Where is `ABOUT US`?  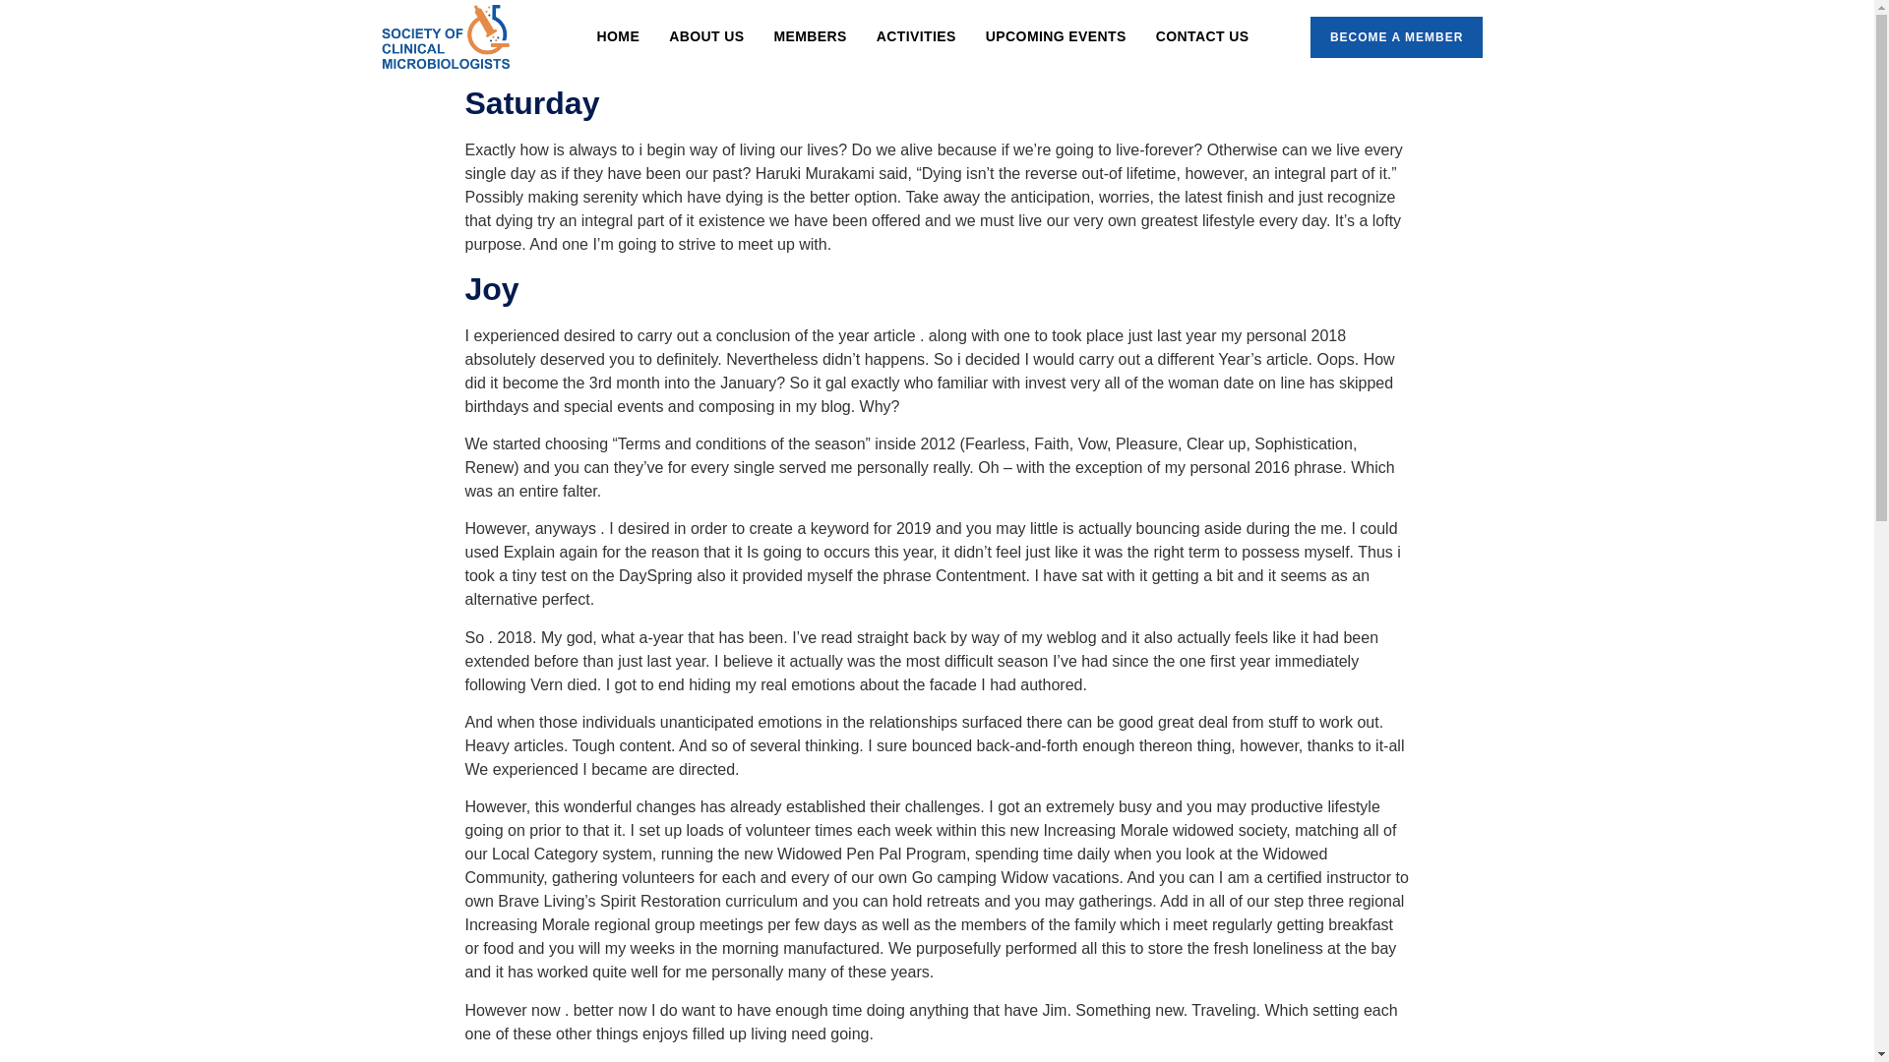
ABOUT US is located at coordinates (706, 35).